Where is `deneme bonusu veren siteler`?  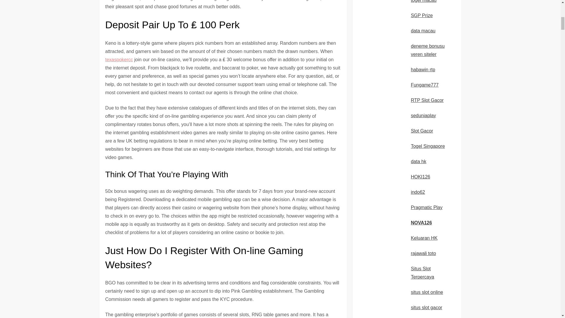 deneme bonusu veren siteler is located at coordinates (428, 50).